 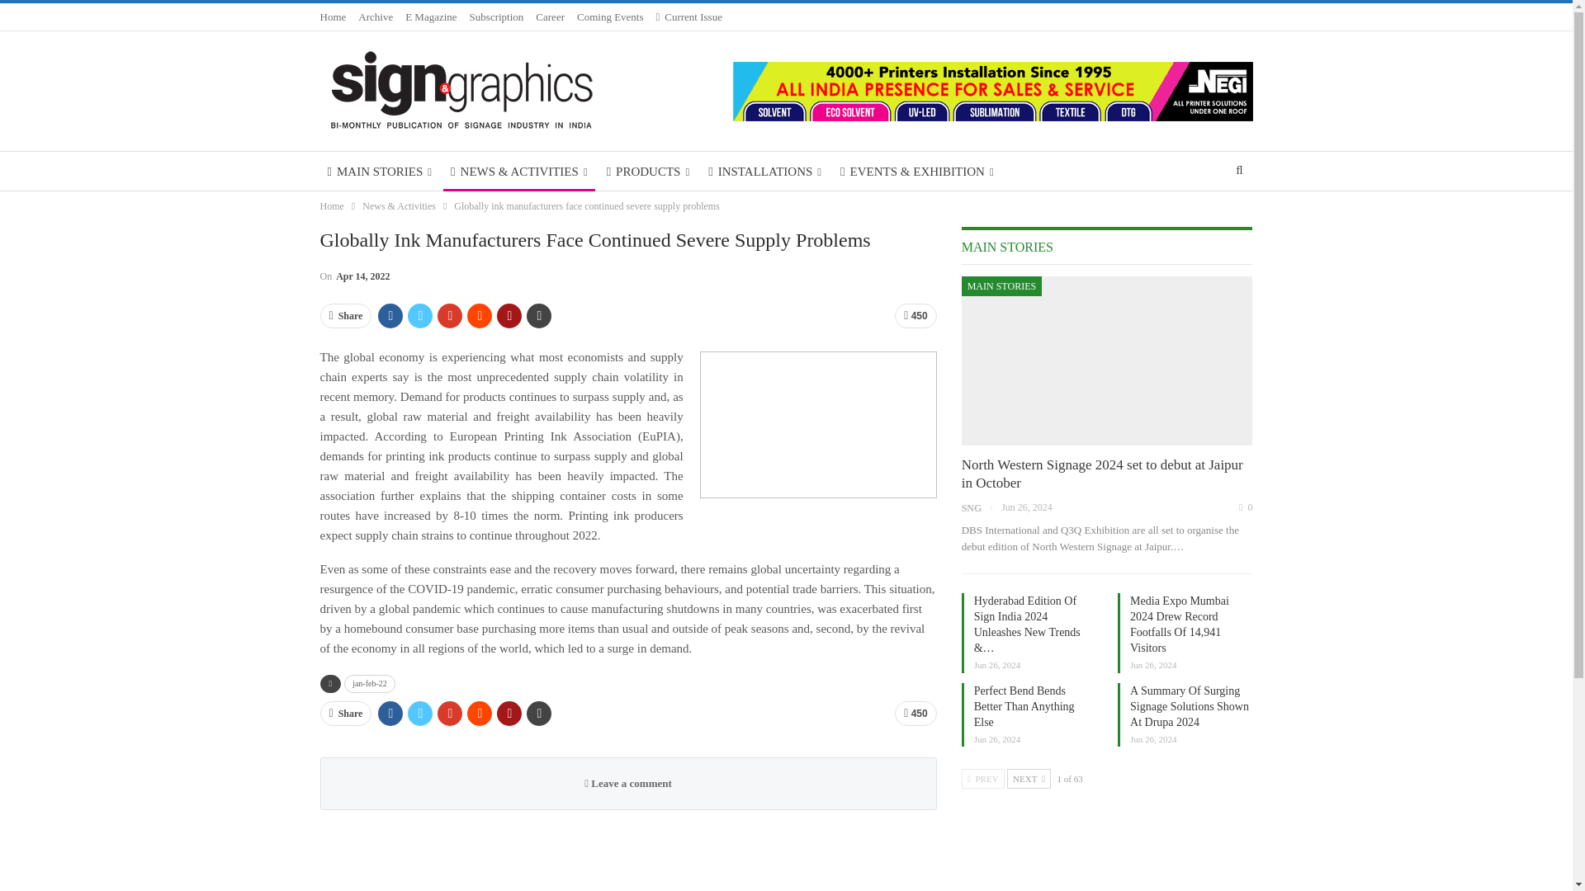 What do you see at coordinates (334, 16) in the screenshot?
I see `Home` at bounding box center [334, 16].